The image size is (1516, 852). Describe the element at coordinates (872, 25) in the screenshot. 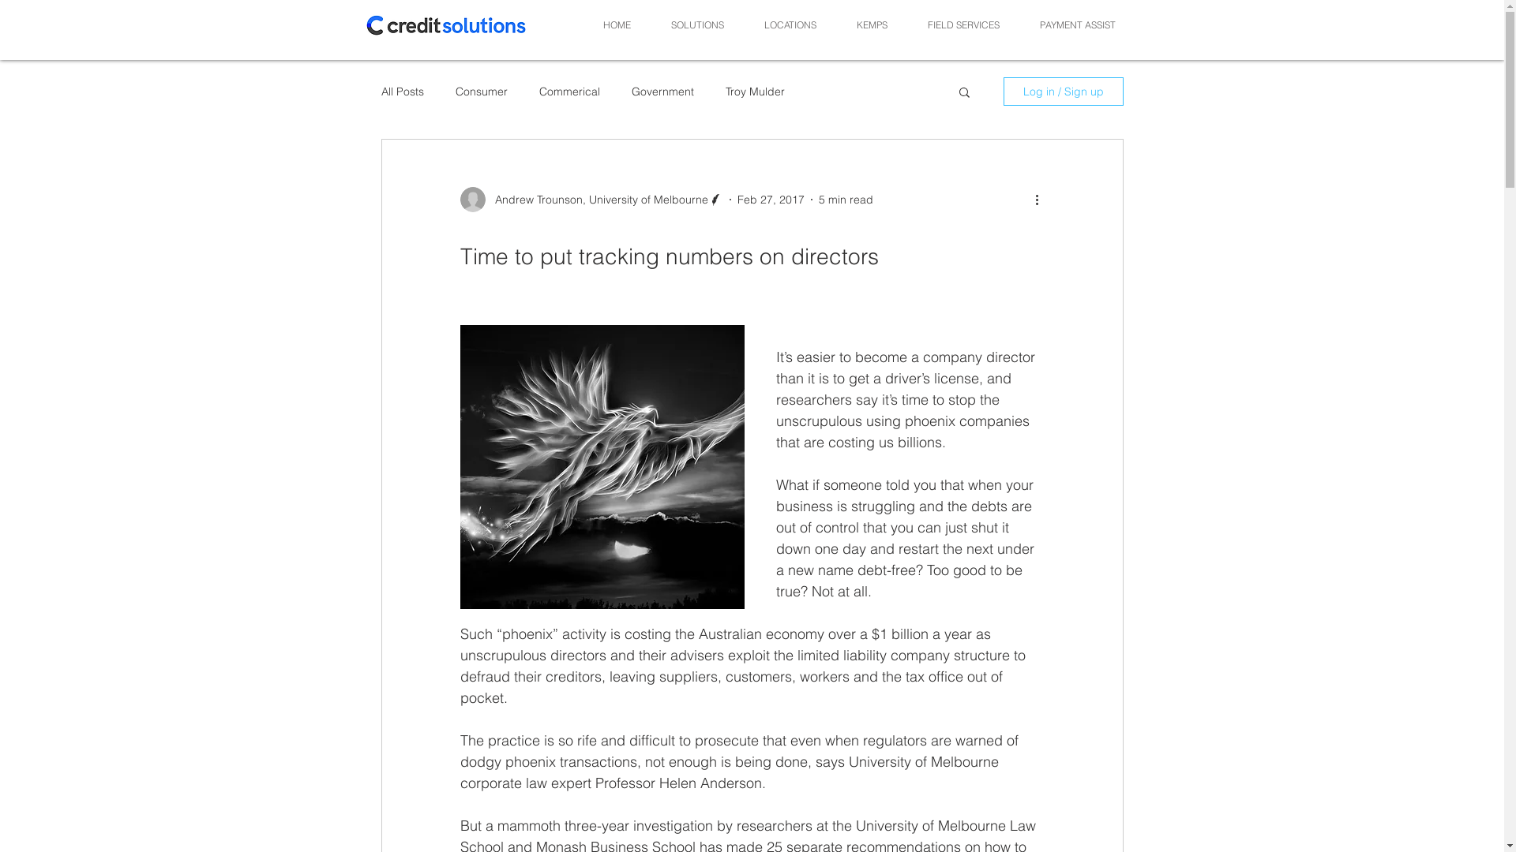

I see `KEMPS` at that location.